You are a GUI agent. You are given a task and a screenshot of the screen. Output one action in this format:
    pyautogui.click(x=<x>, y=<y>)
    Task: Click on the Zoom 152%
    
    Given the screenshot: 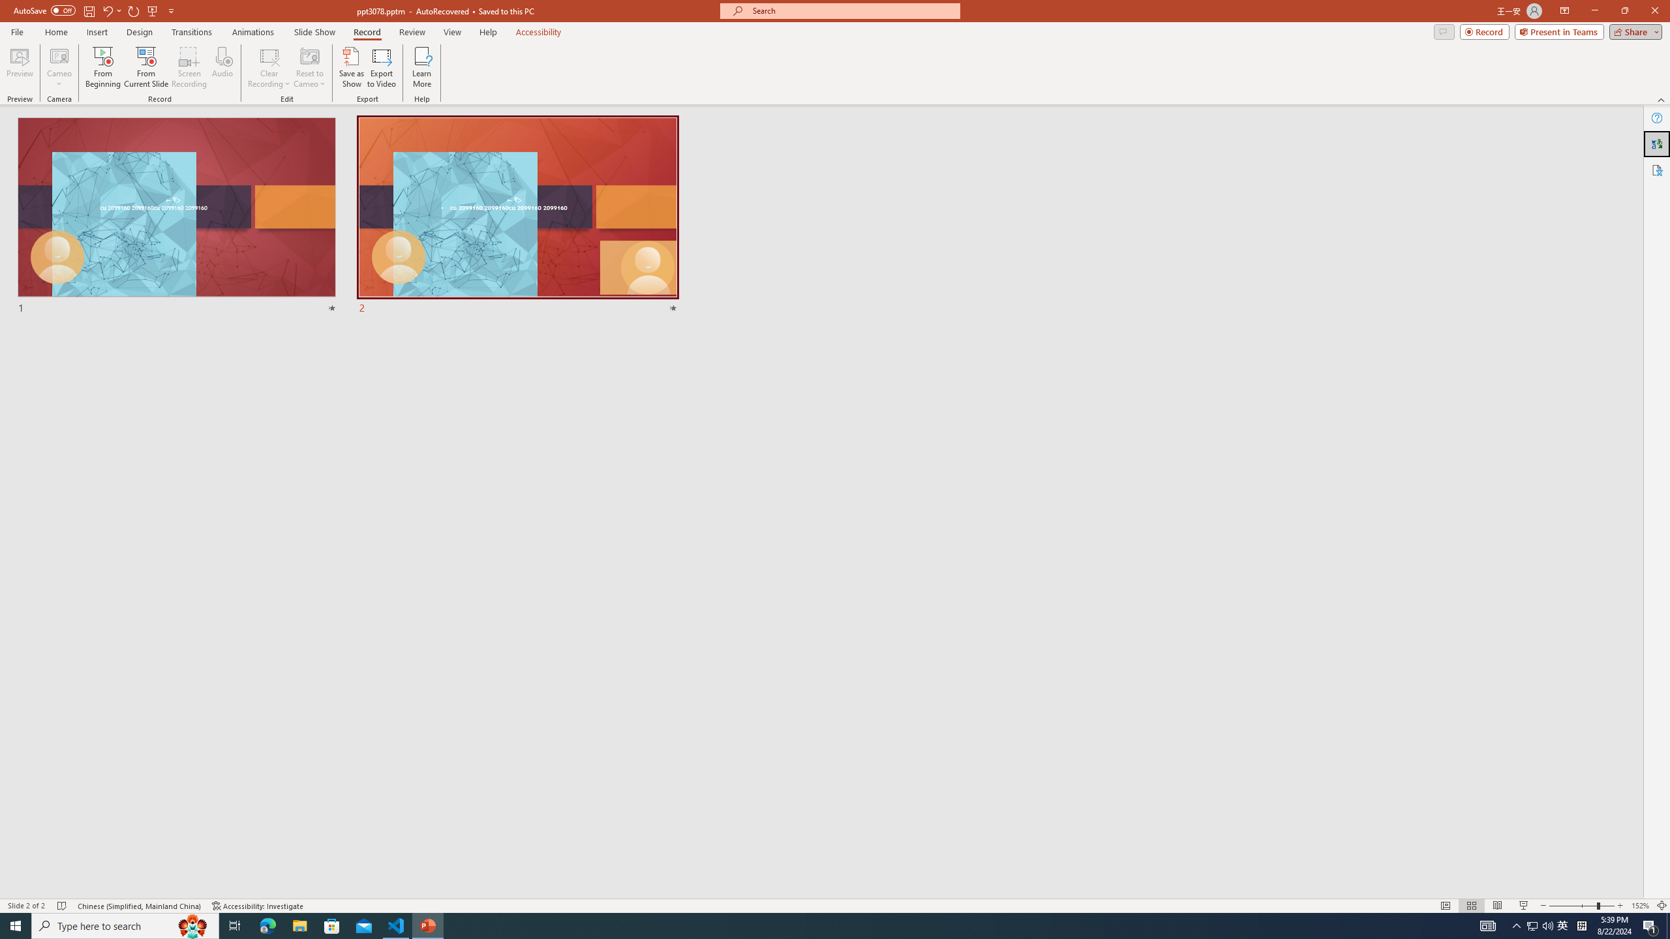 What is the action you would take?
    pyautogui.click(x=1640, y=906)
    